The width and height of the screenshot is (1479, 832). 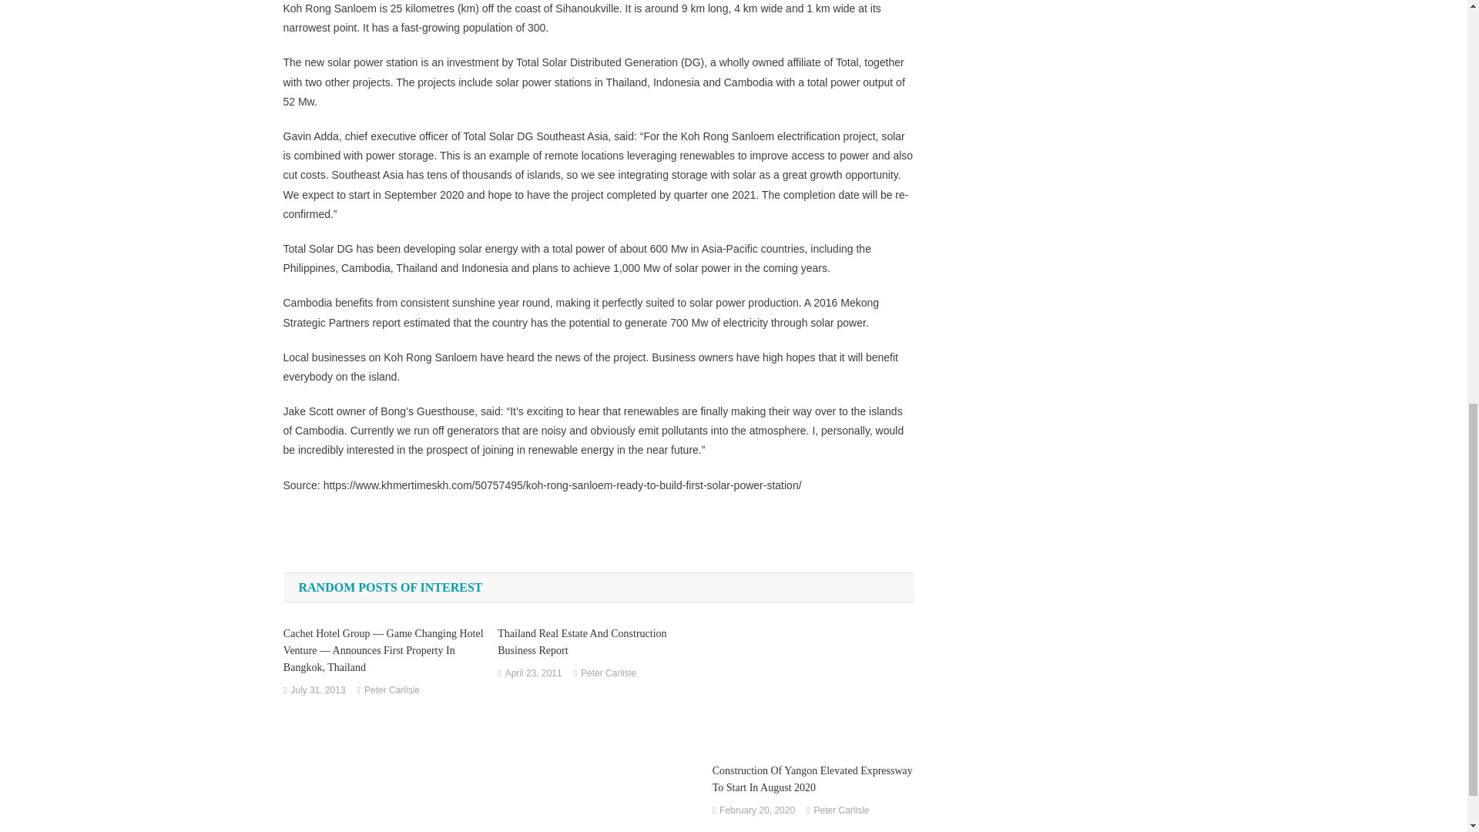 I want to click on Thailand Real Estate And Construction Business Report, so click(x=598, y=642).